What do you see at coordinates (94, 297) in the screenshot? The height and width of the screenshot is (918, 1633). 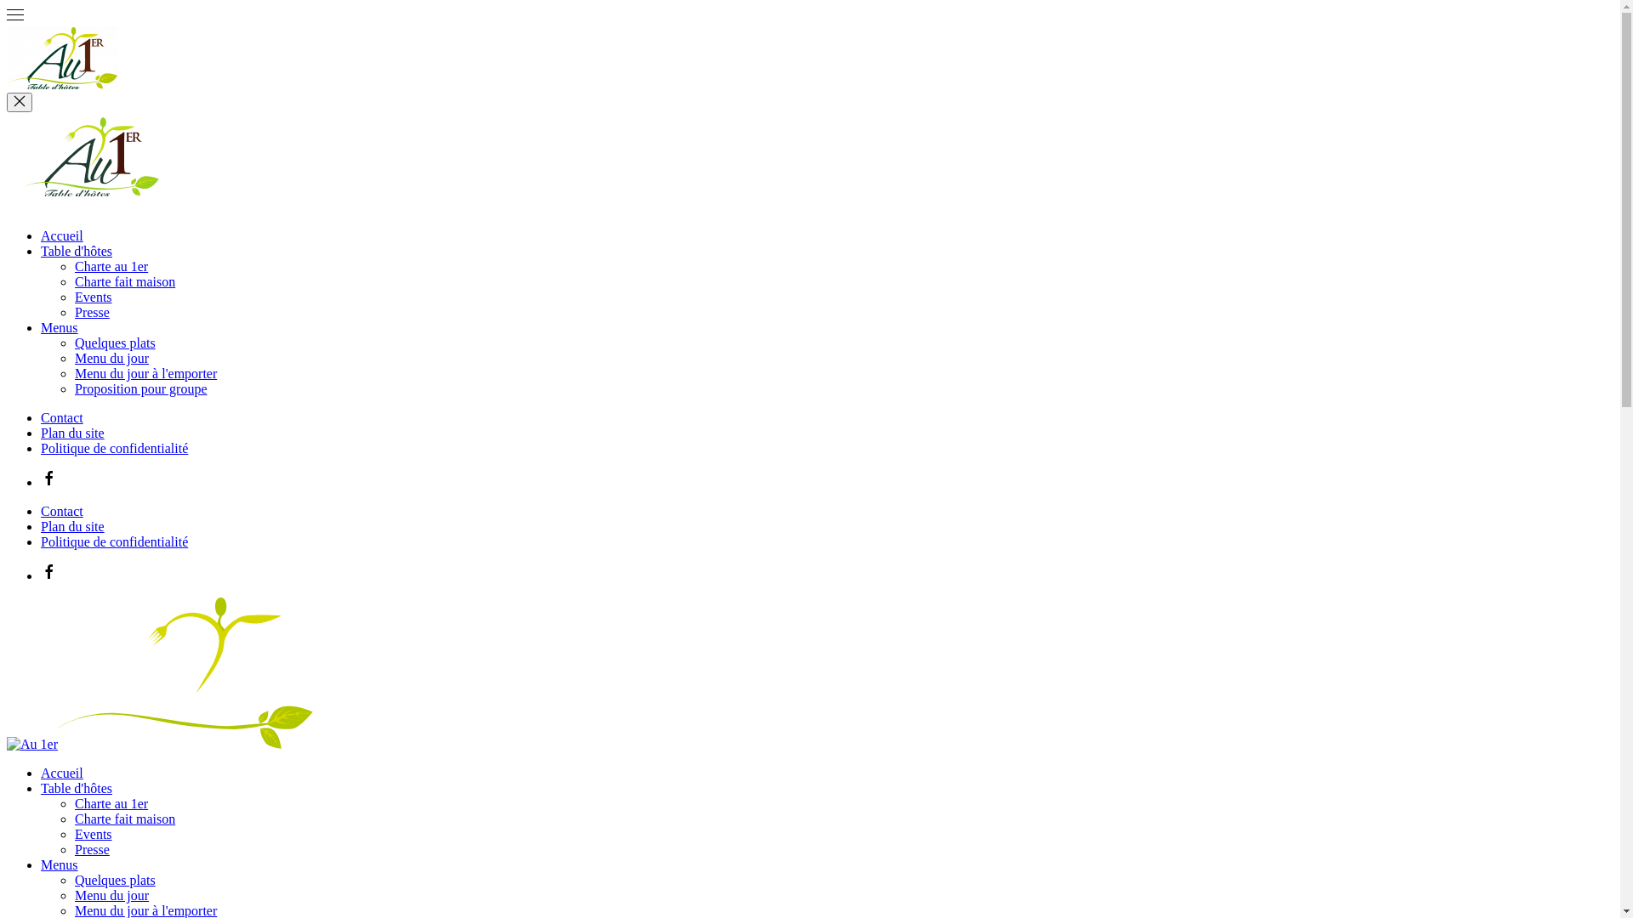 I see `Events` at bounding box center [94, 297].